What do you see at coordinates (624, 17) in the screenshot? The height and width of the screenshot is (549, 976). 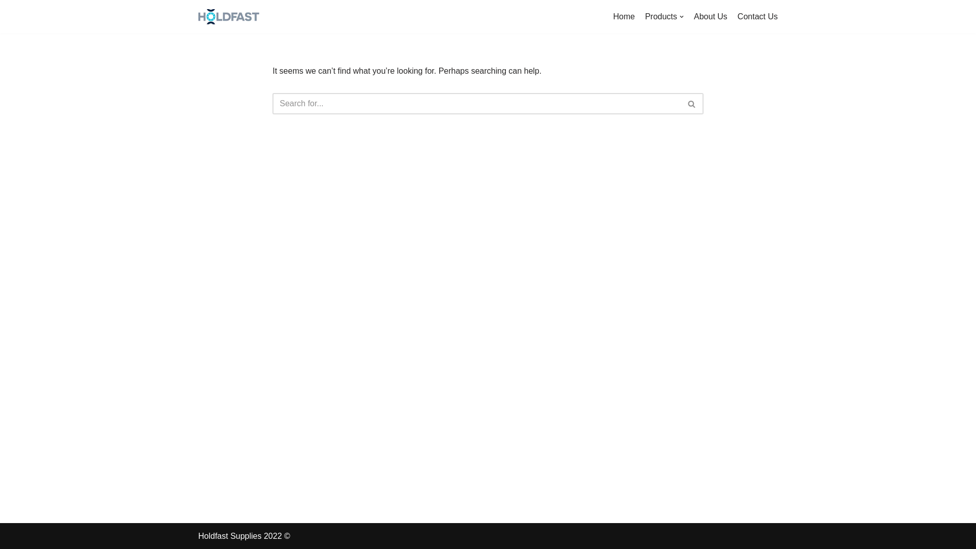 I see `Home` at bounding box center [624, 17].